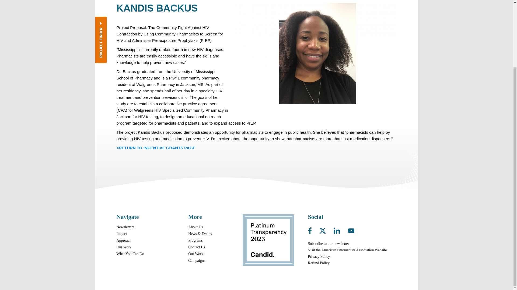  What do you see at coordinates (130, 254) in the screenshot?
I see `What You Can Do` at bounding box center [130, 254].